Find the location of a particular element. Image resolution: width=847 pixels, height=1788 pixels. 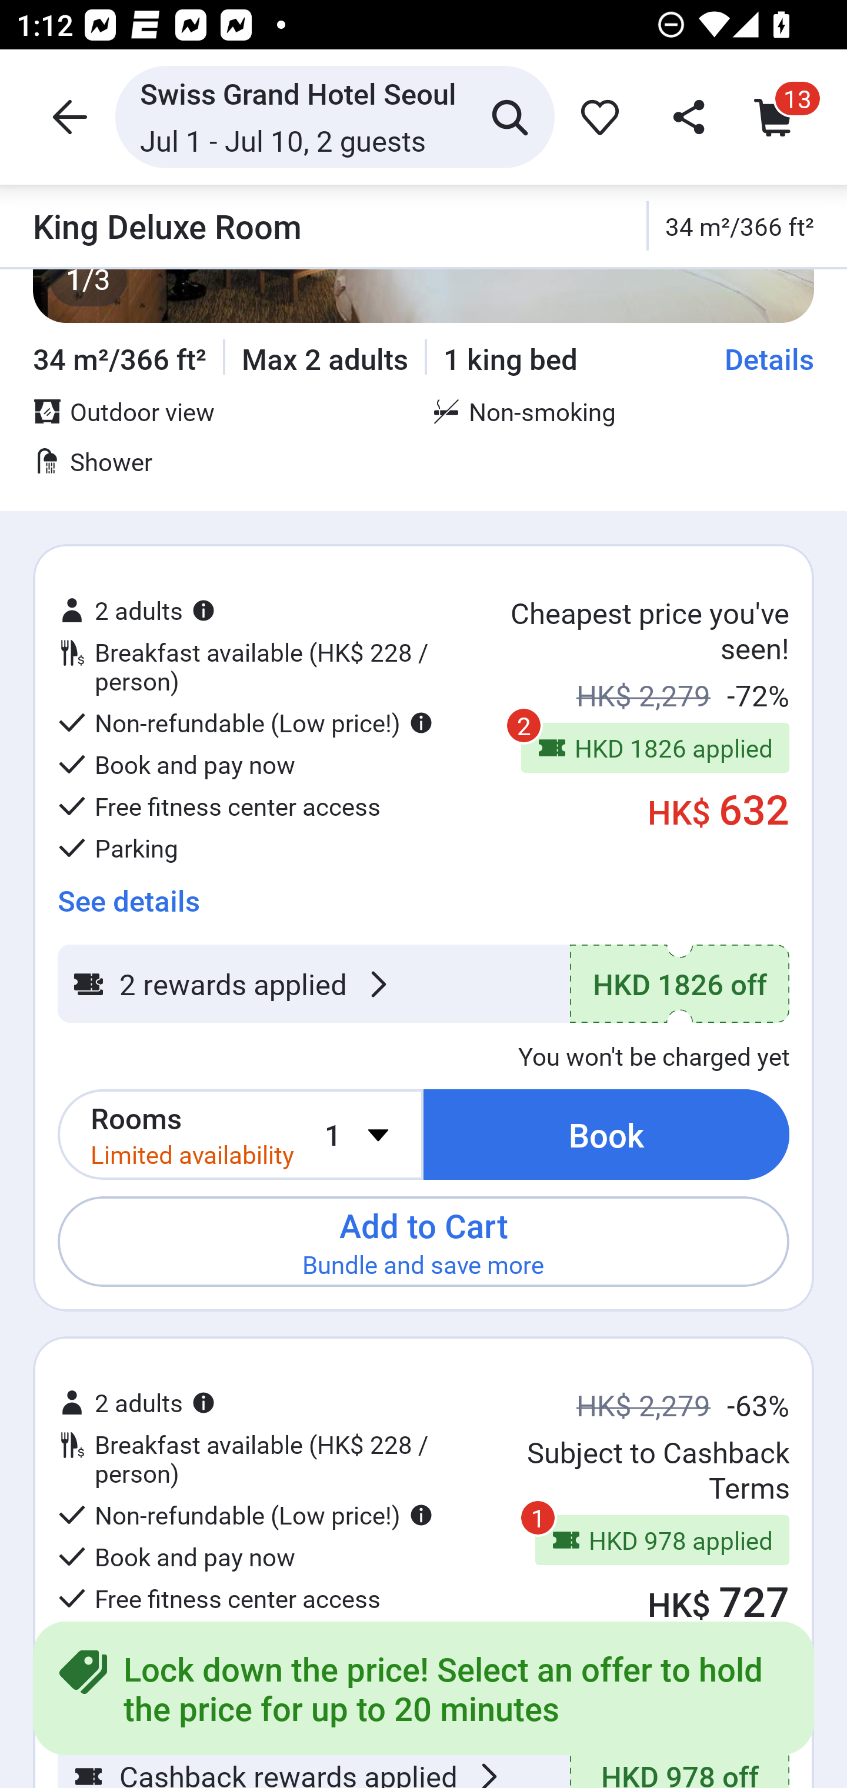

header icon is located at coordinates (67, 116).